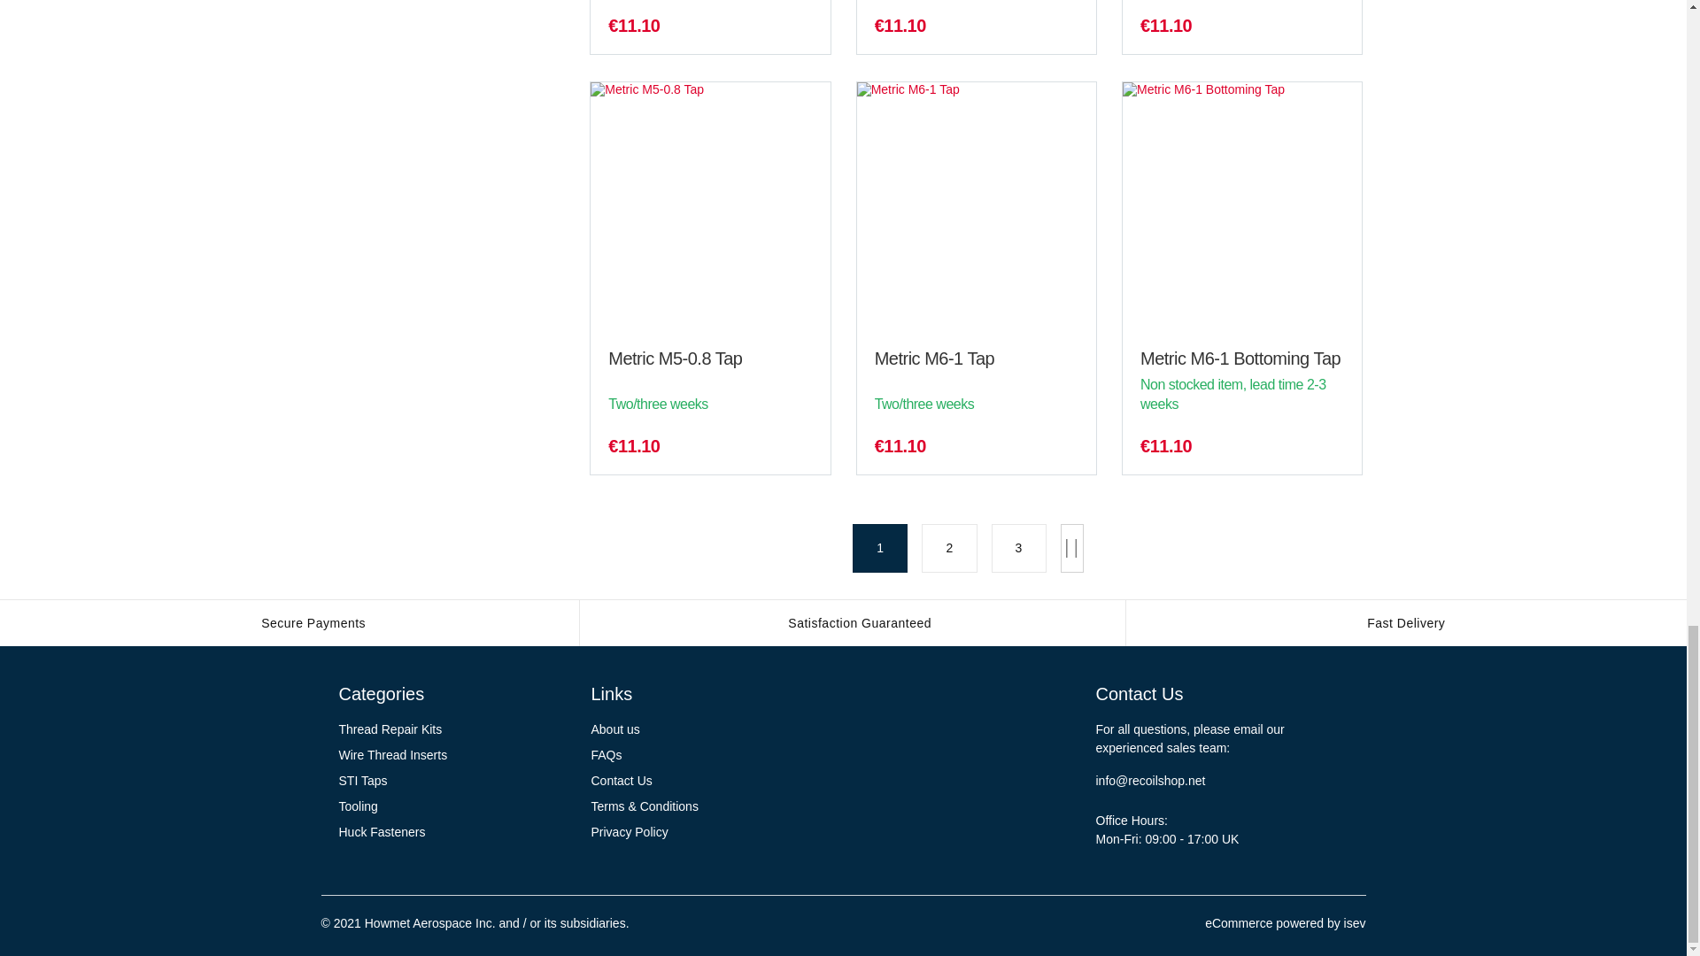  Describe the element at coordinates (989, 775) in the screenshot. I see `Youtube` at that location.